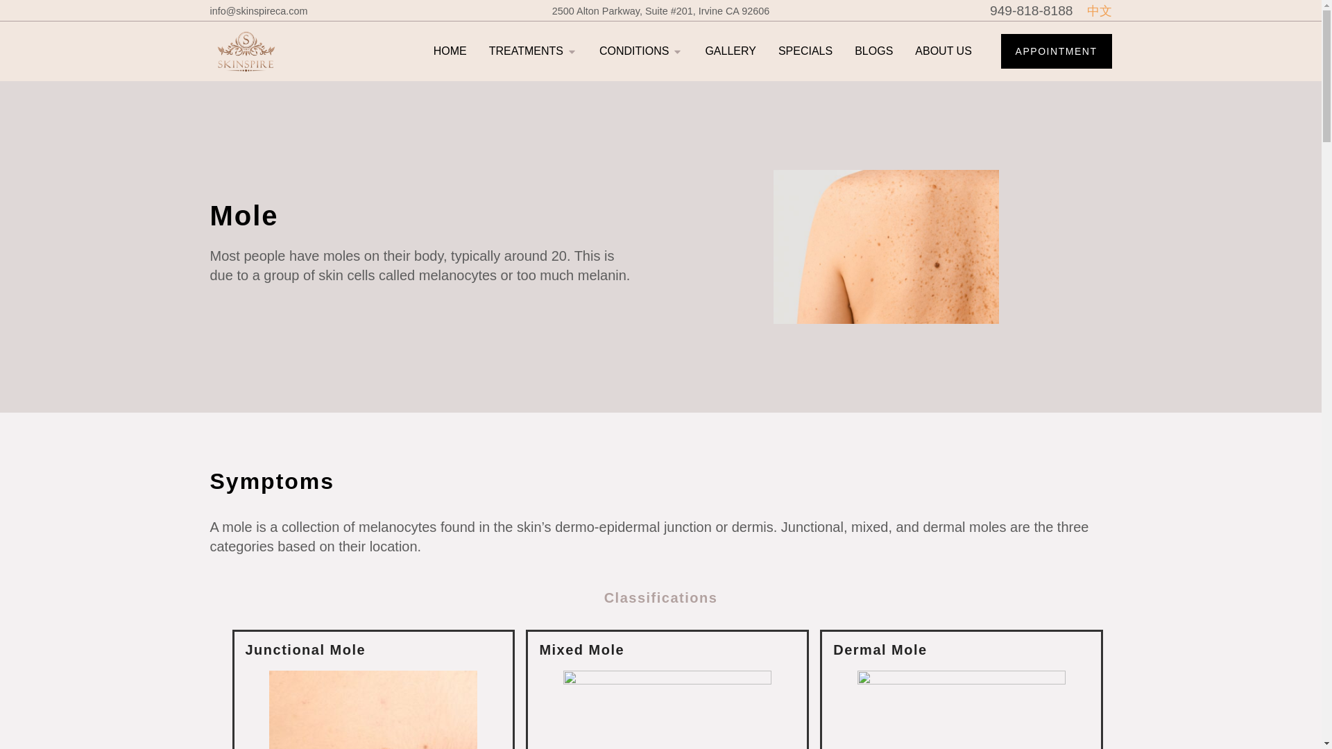 This screenshot has width=1332, height=749. I want to click on 949-818-8188, so click(1031, 11).